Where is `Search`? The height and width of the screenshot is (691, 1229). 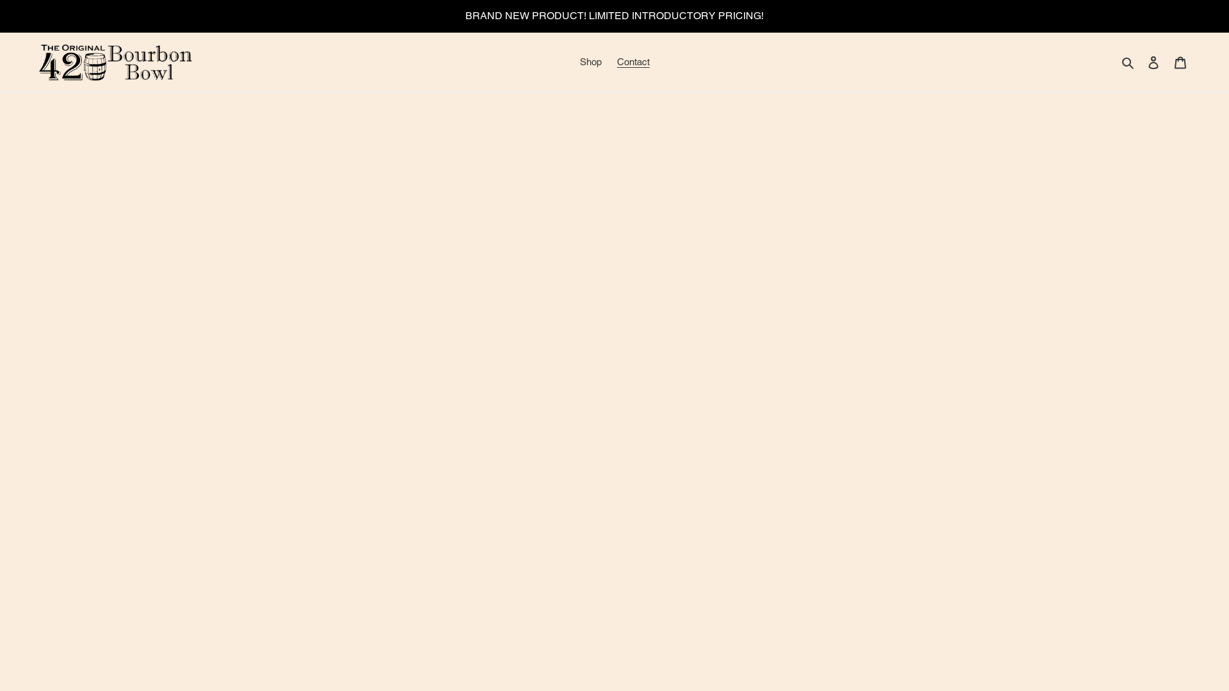
Search is located at coordinates (1129, 63).